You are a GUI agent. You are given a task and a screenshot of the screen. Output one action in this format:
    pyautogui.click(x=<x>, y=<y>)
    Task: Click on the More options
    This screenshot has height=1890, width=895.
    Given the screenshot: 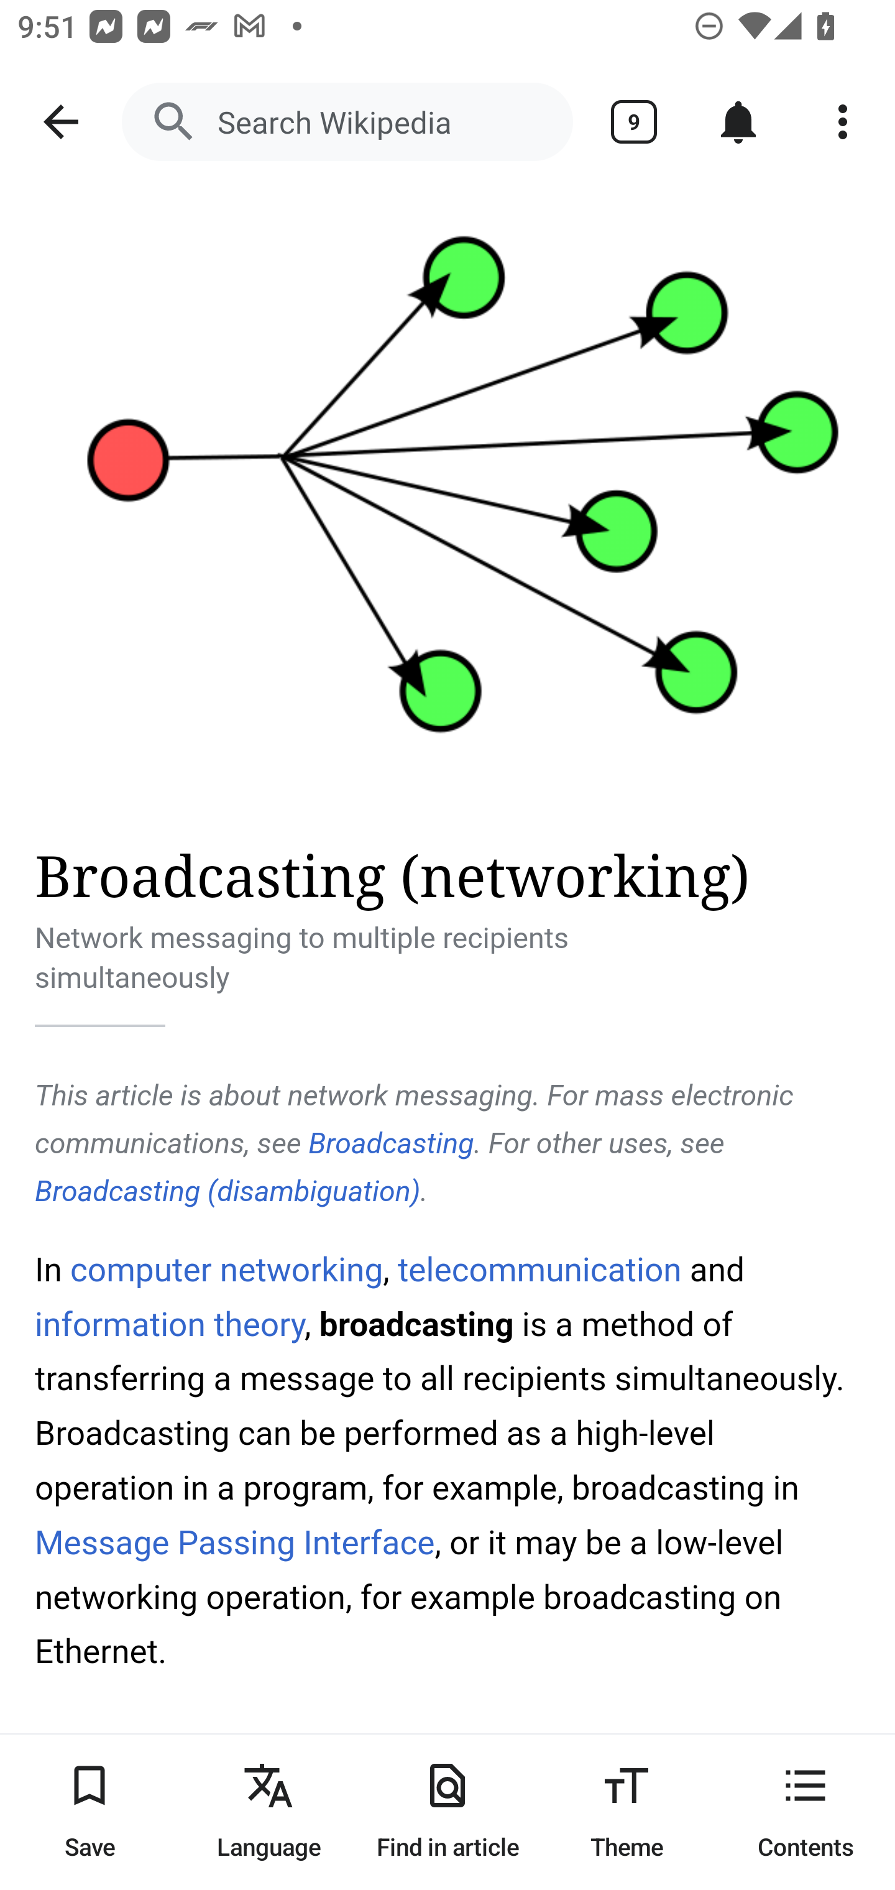 What is the action you would take?
    pyautogui.click(x=843, y=122)
    